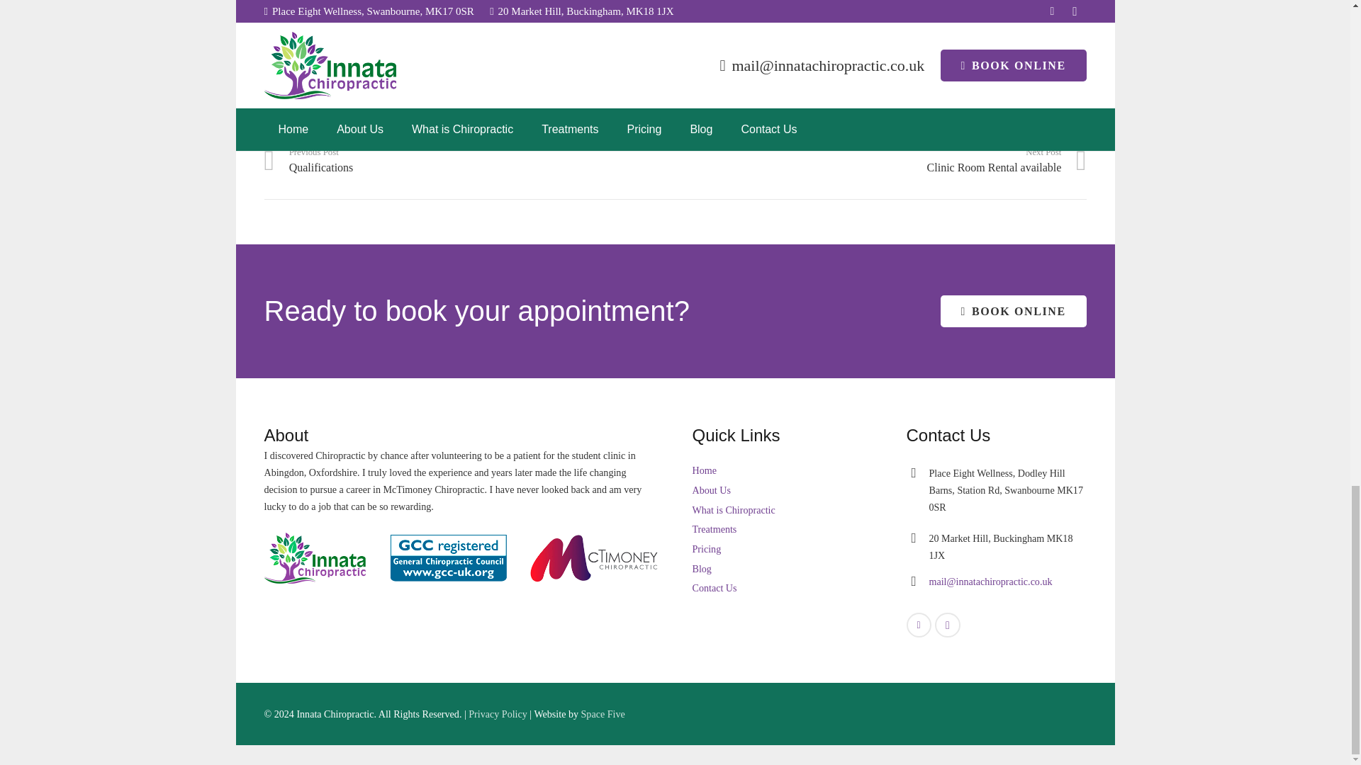  Describe the element at coordinates (710, 489) in the screenshot. I see `About Us` at that location.